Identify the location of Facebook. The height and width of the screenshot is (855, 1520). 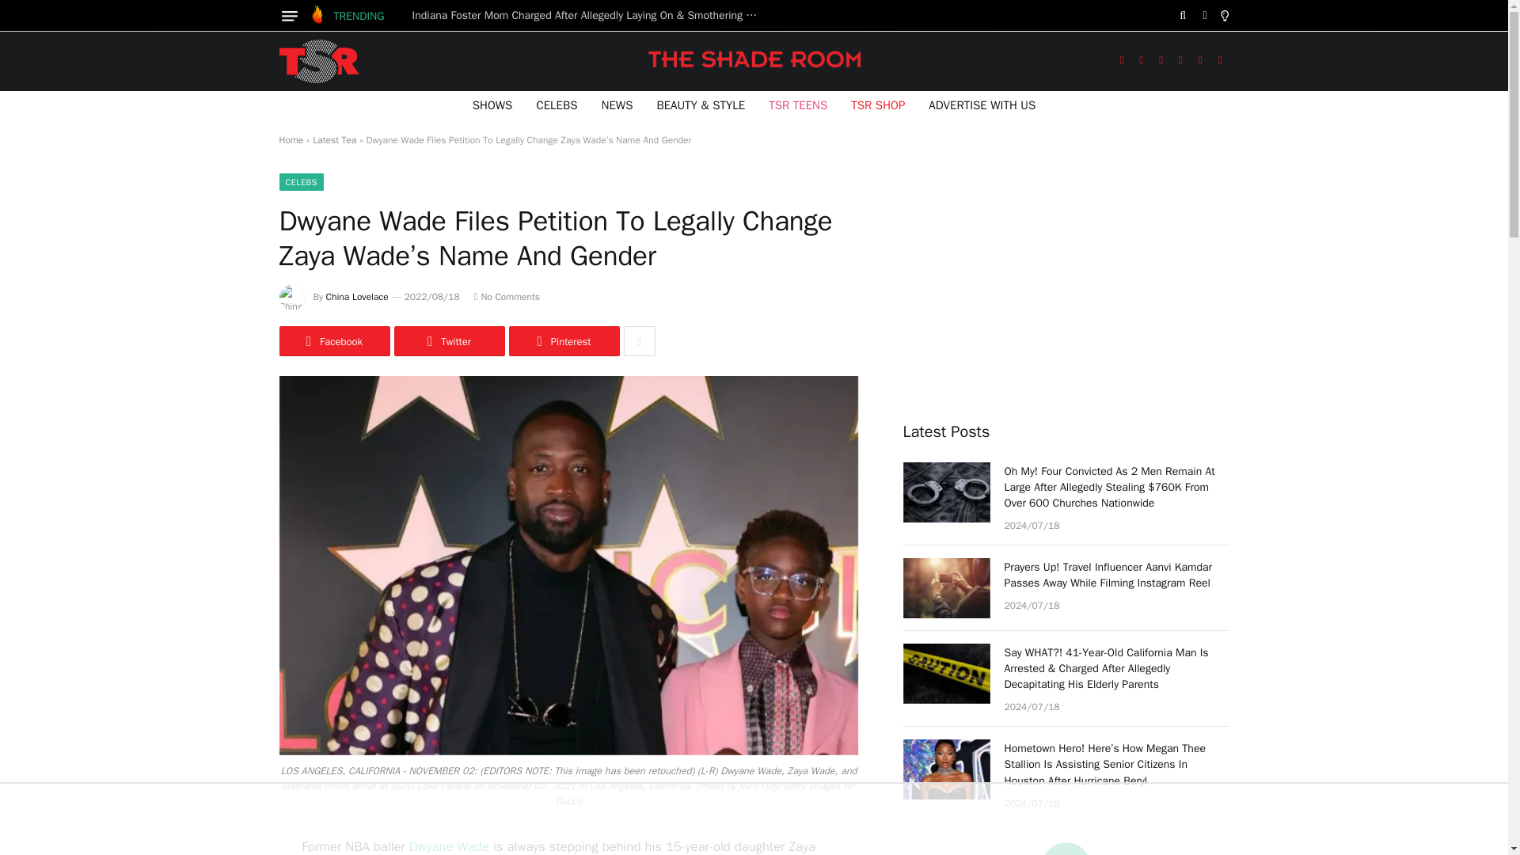
(1121, 62).